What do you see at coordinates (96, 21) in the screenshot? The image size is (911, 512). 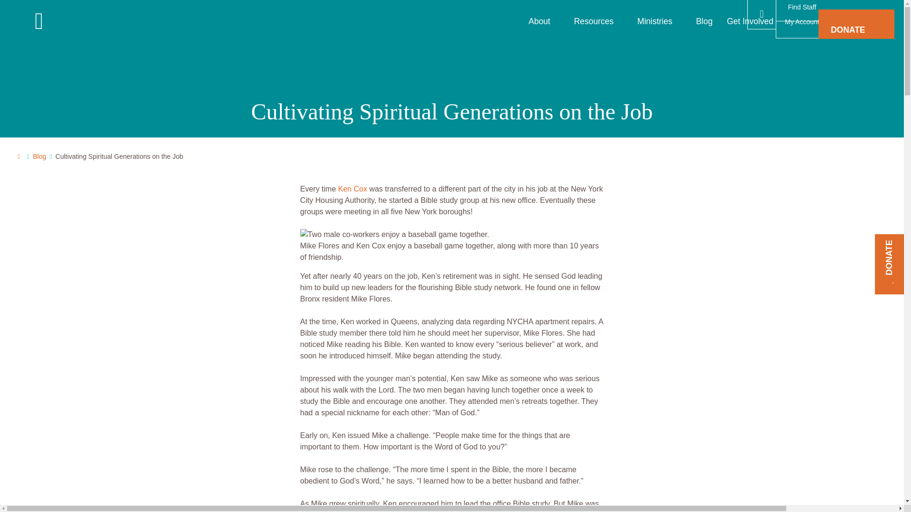 I see `The Navigators Home` at bounding box center [96, 21].